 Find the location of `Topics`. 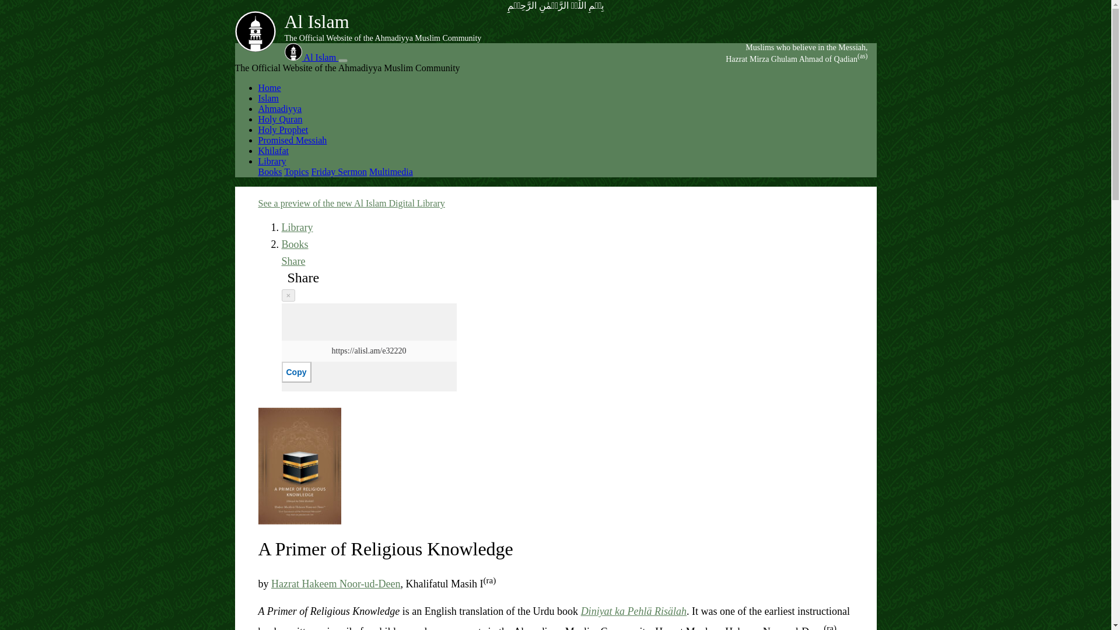

Topics is located at coordinates (296, 171).